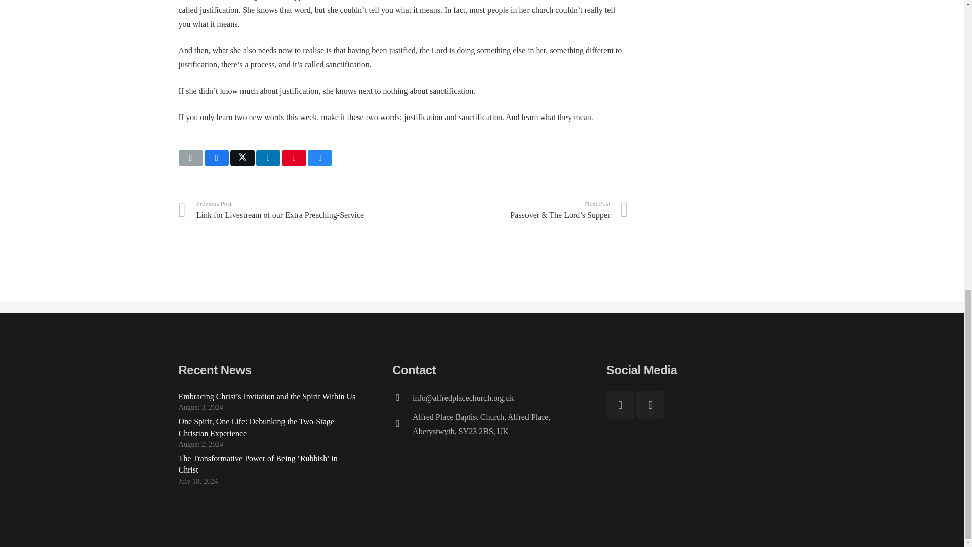 This screenshot has height=547, width=972. What do you see at coordinates (242, 158) in the screenshot?
I see `Tweet this` at bounding box center [242, 158].